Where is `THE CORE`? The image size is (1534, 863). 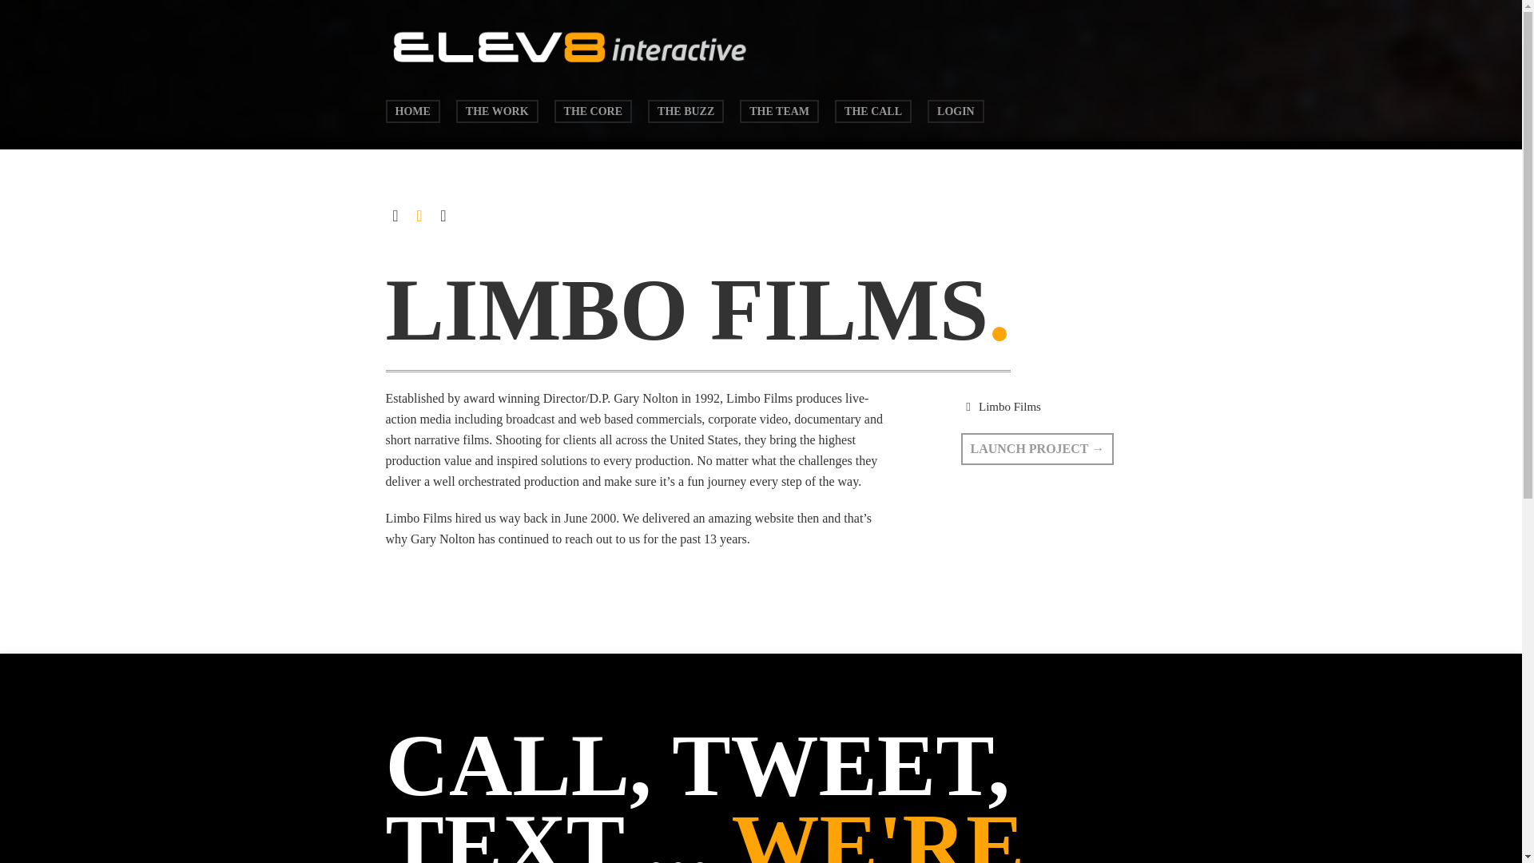 THE CORE is located at coordinates (593, 112).